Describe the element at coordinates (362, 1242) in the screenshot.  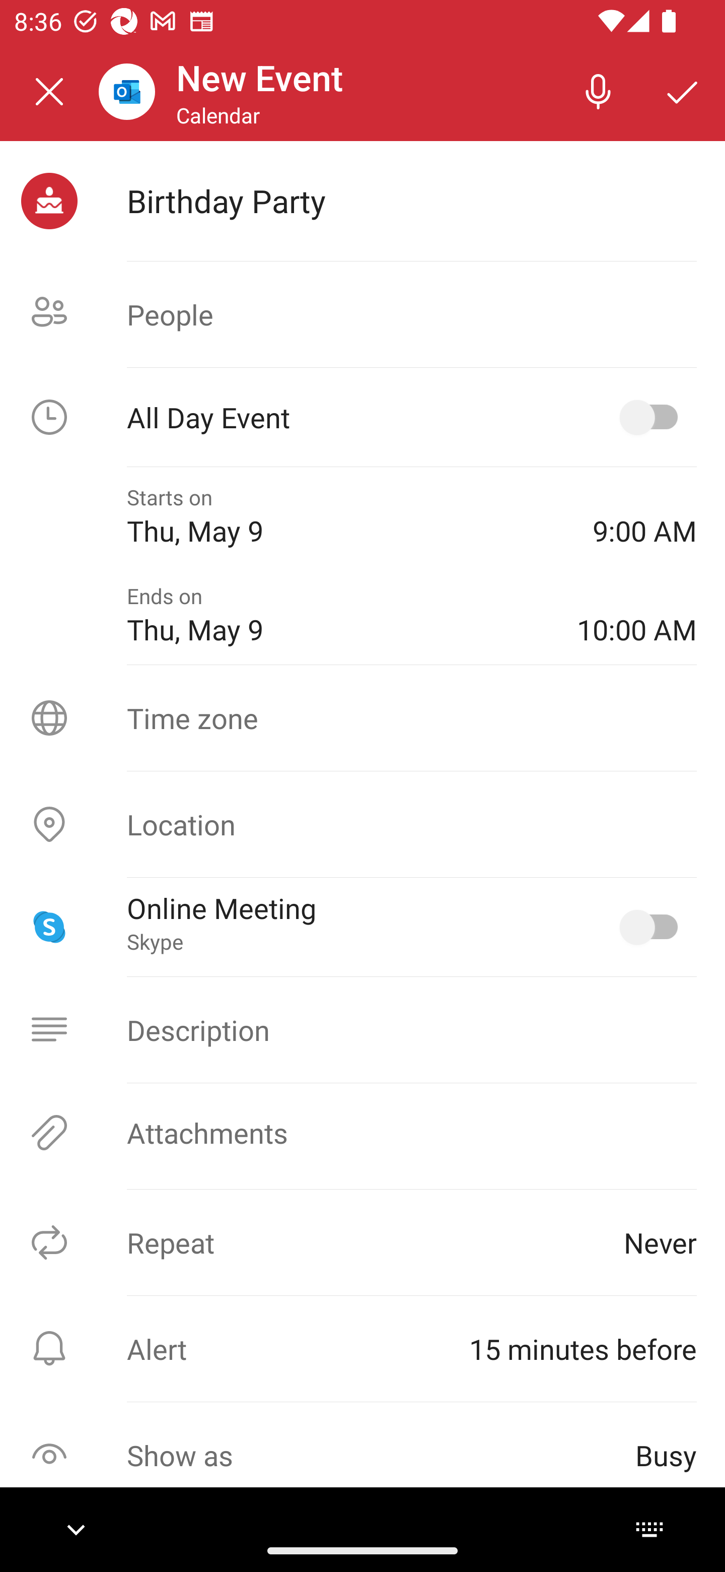
I see `Repeat Never` at that location.